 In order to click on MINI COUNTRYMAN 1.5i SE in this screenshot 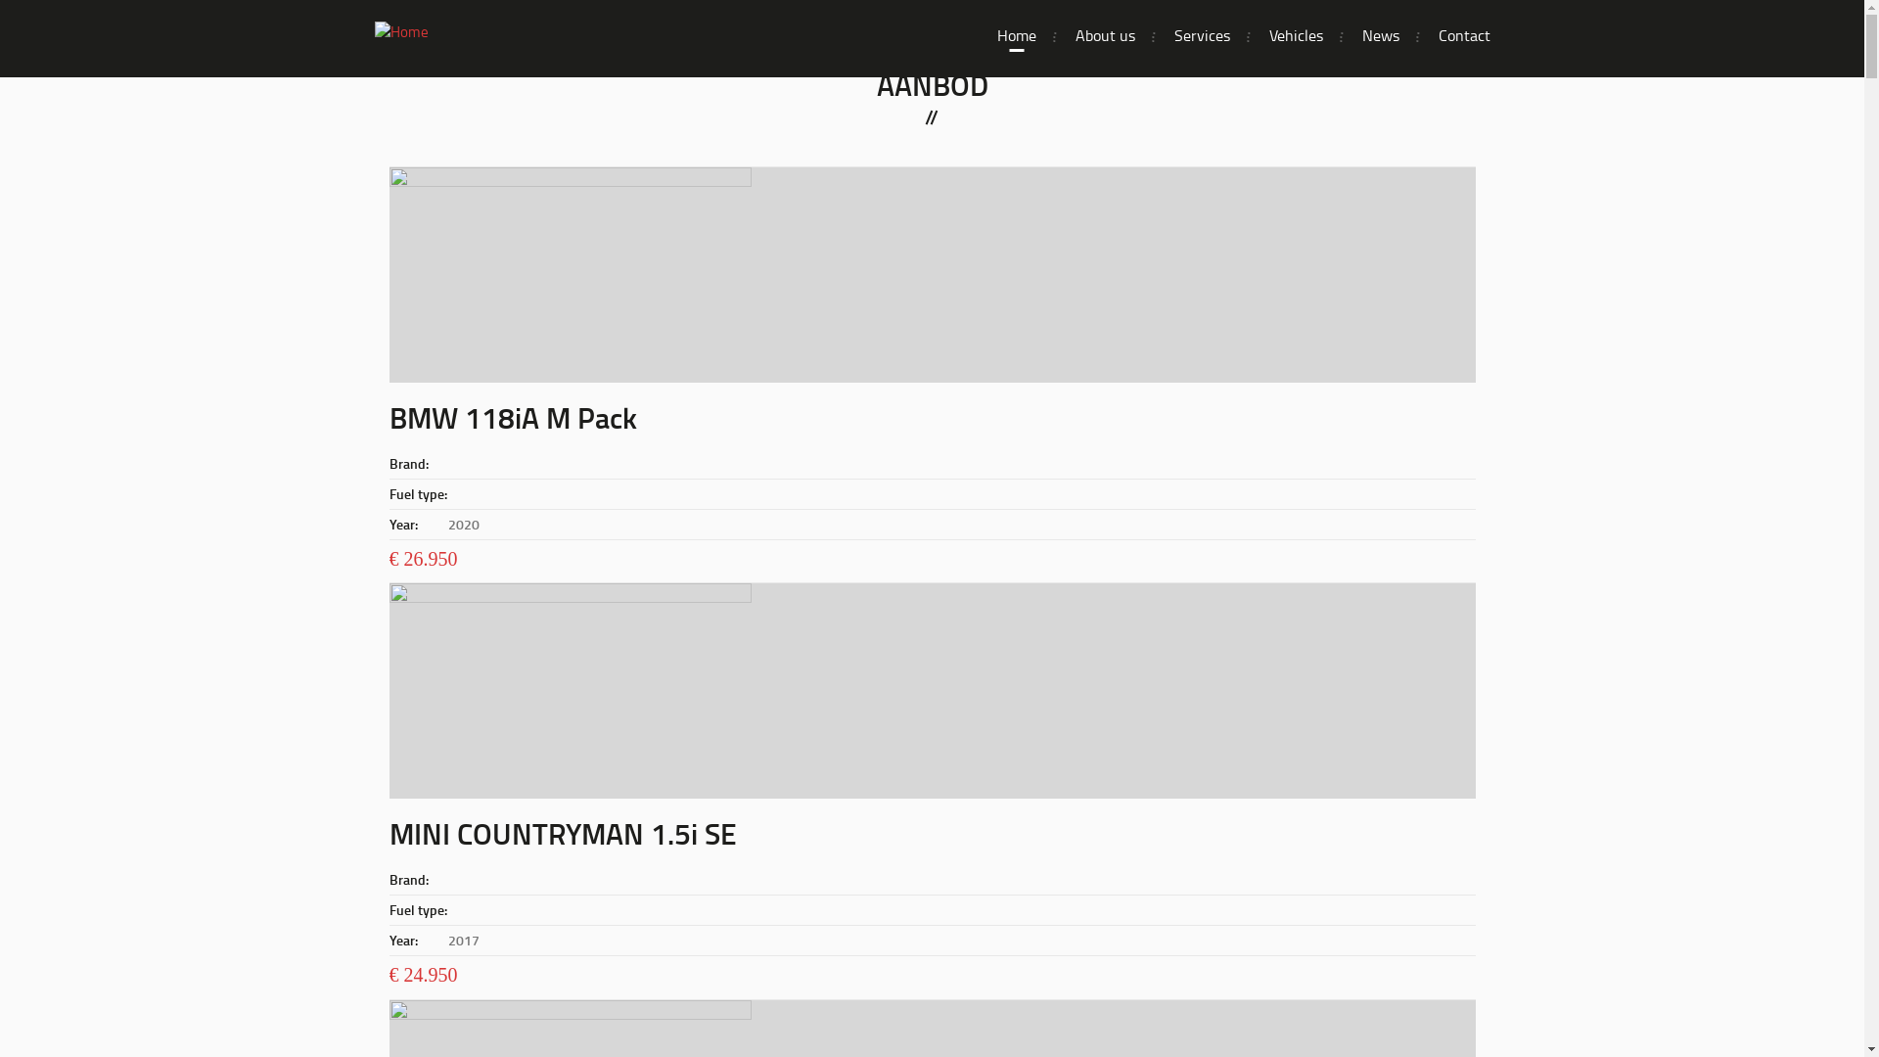, I will do `click(564, 834)`.